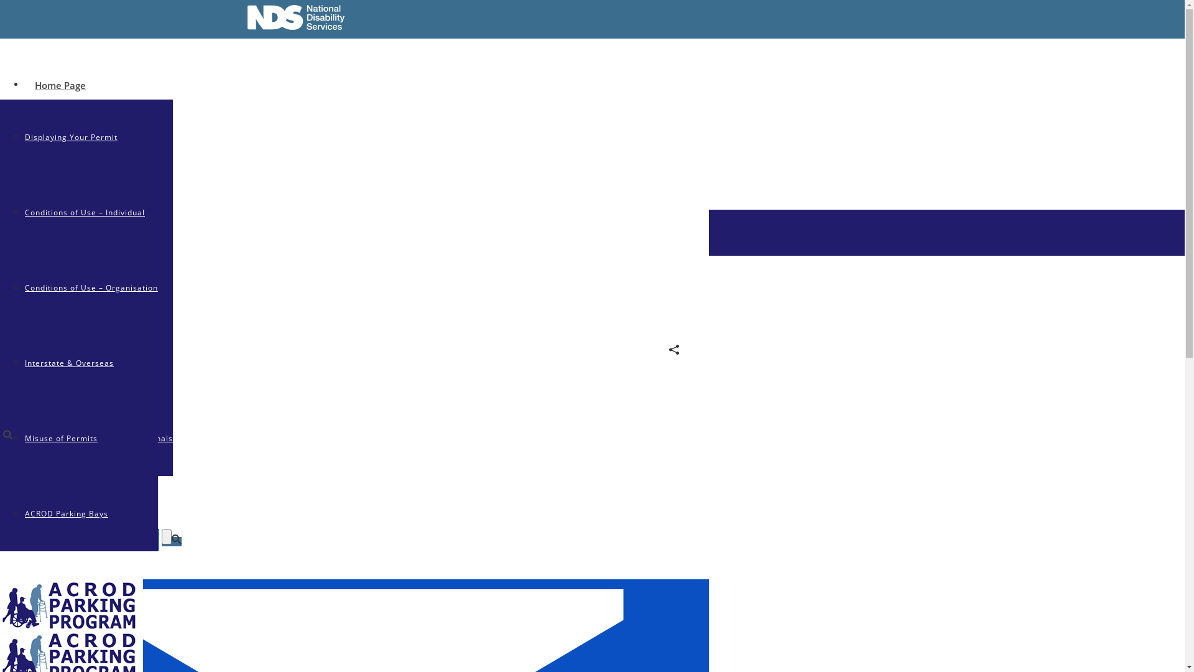 This screenshot has width=1194, height=672. I want to click on Using Your Permit, so click(75, 235).